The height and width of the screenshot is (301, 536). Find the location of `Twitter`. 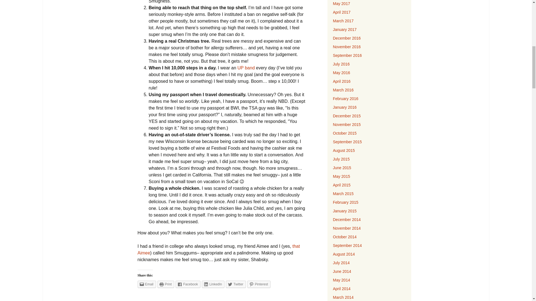

Twitter is located at coordinates (236, 284).